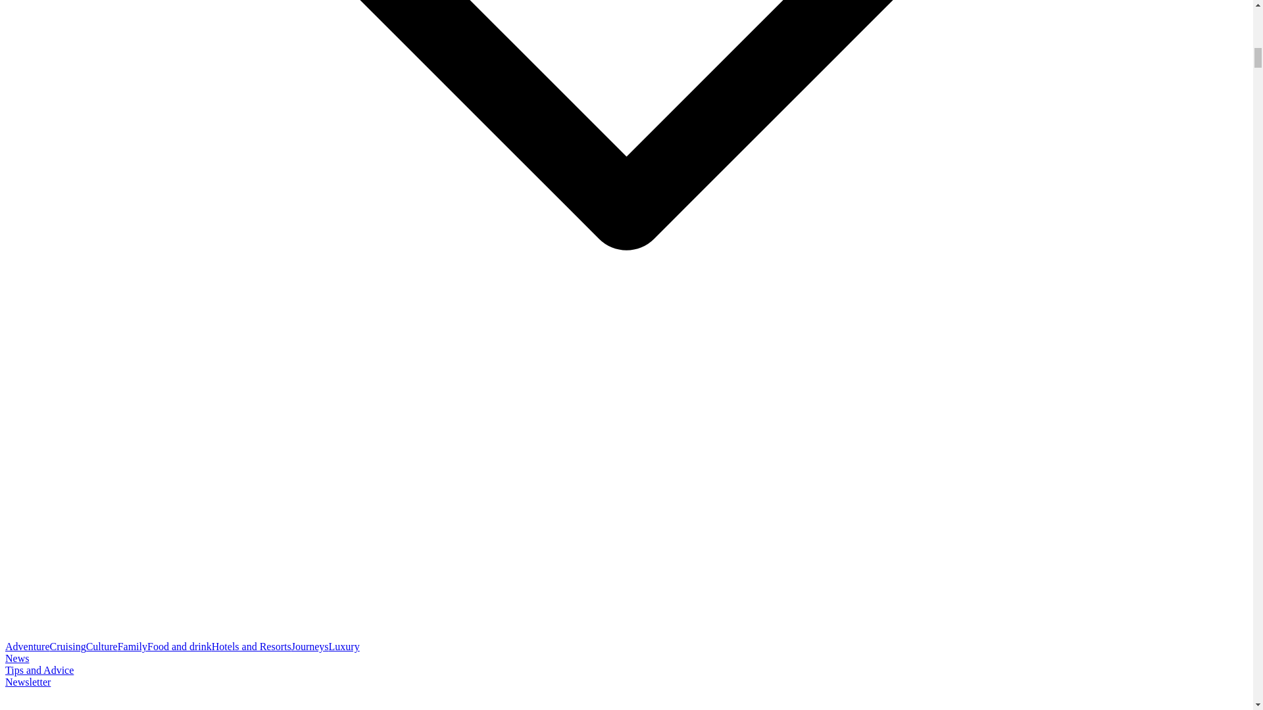 This screenshot has width=1263, height=710. I want to click on Adventure, so click(28, 647).